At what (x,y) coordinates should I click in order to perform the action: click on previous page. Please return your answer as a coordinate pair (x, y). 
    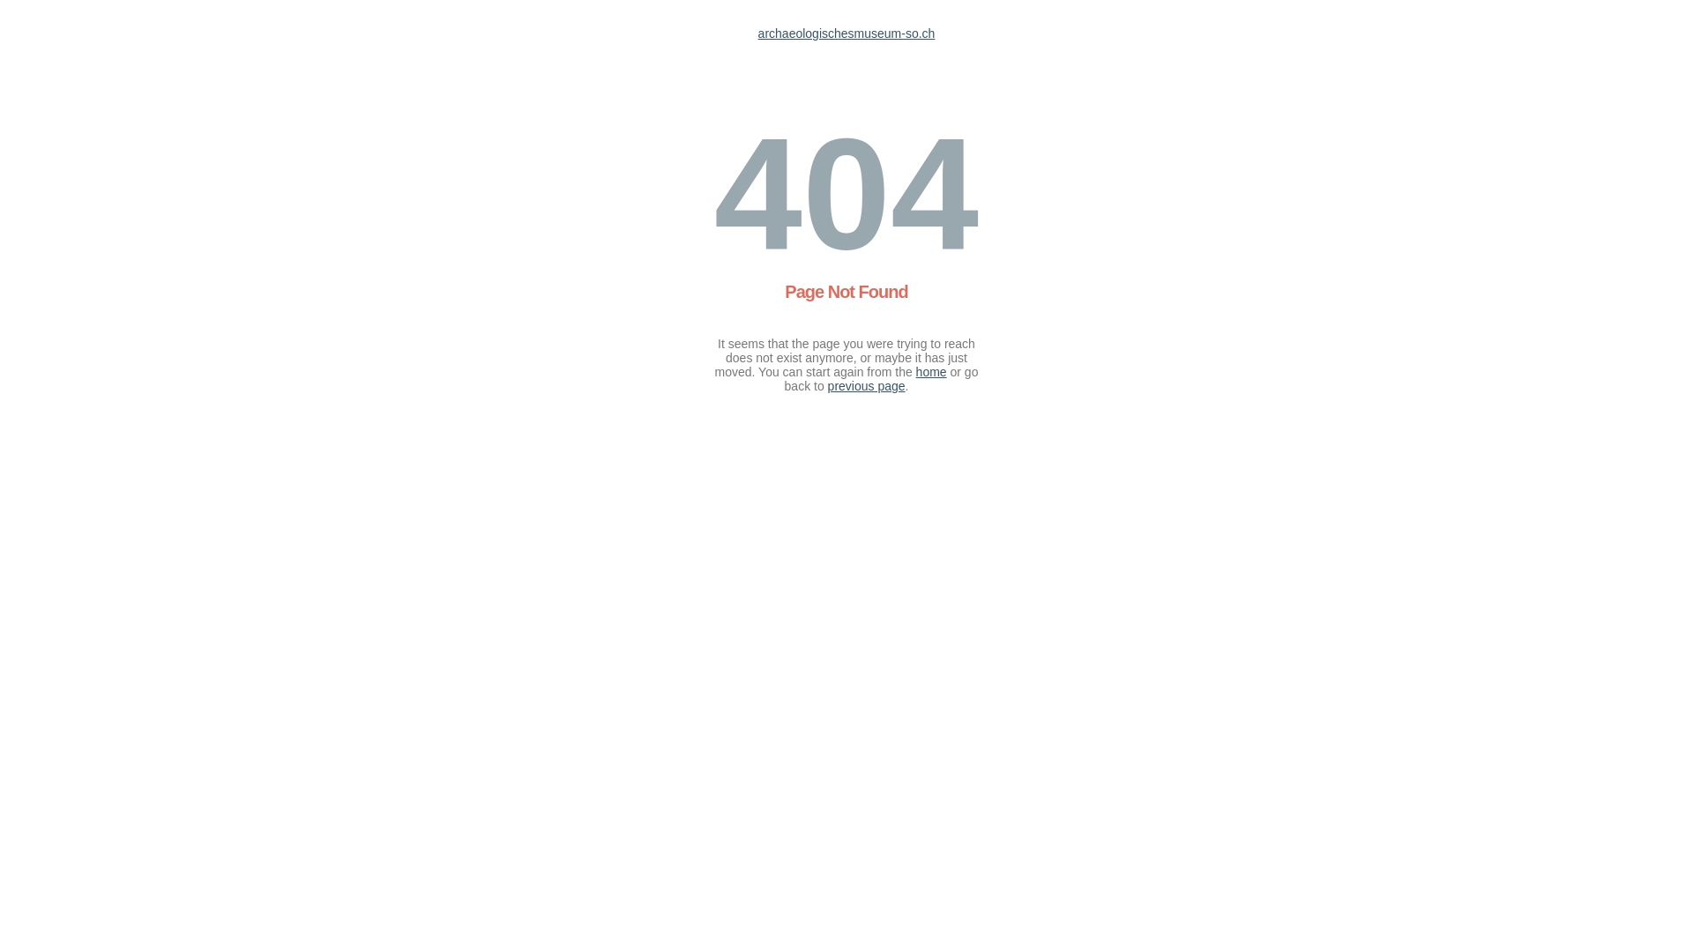
    Looking at the image, I should click on (867, 386).